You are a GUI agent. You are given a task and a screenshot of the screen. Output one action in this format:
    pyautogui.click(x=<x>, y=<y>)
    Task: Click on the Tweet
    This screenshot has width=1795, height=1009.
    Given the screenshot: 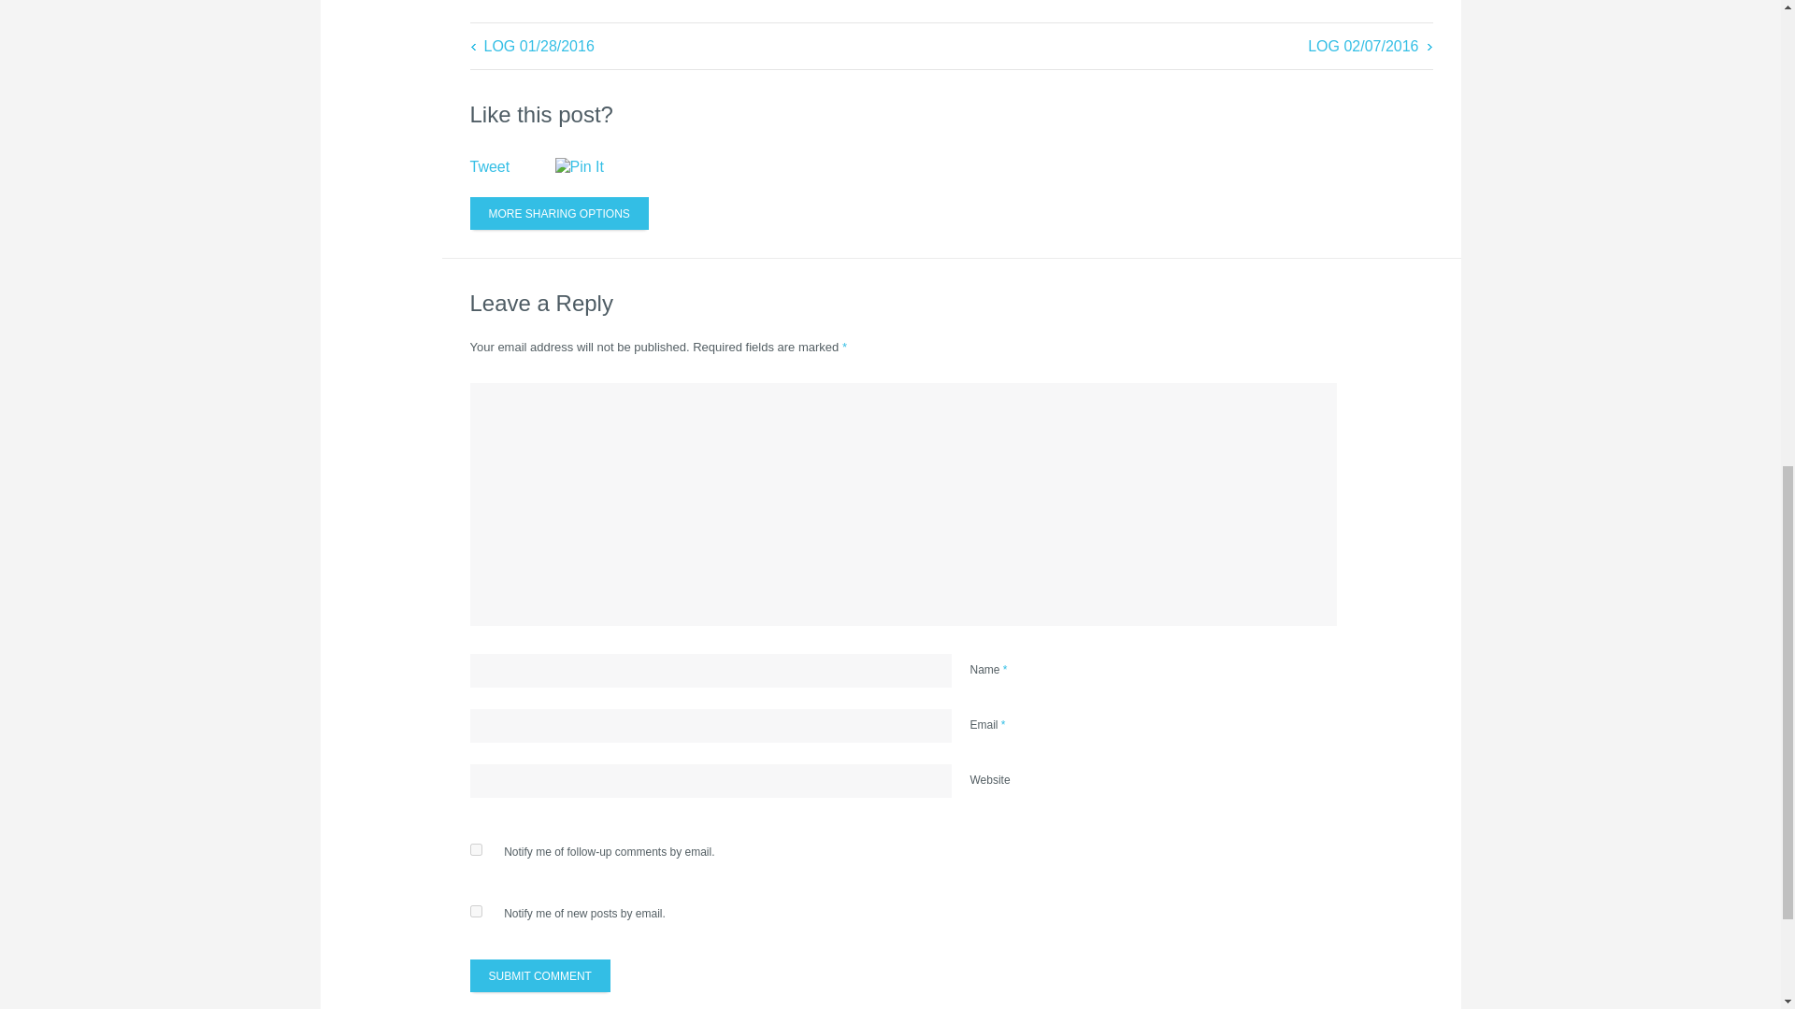 What is the action you would take?
    pyautogui.click(x=489, y=166)
    